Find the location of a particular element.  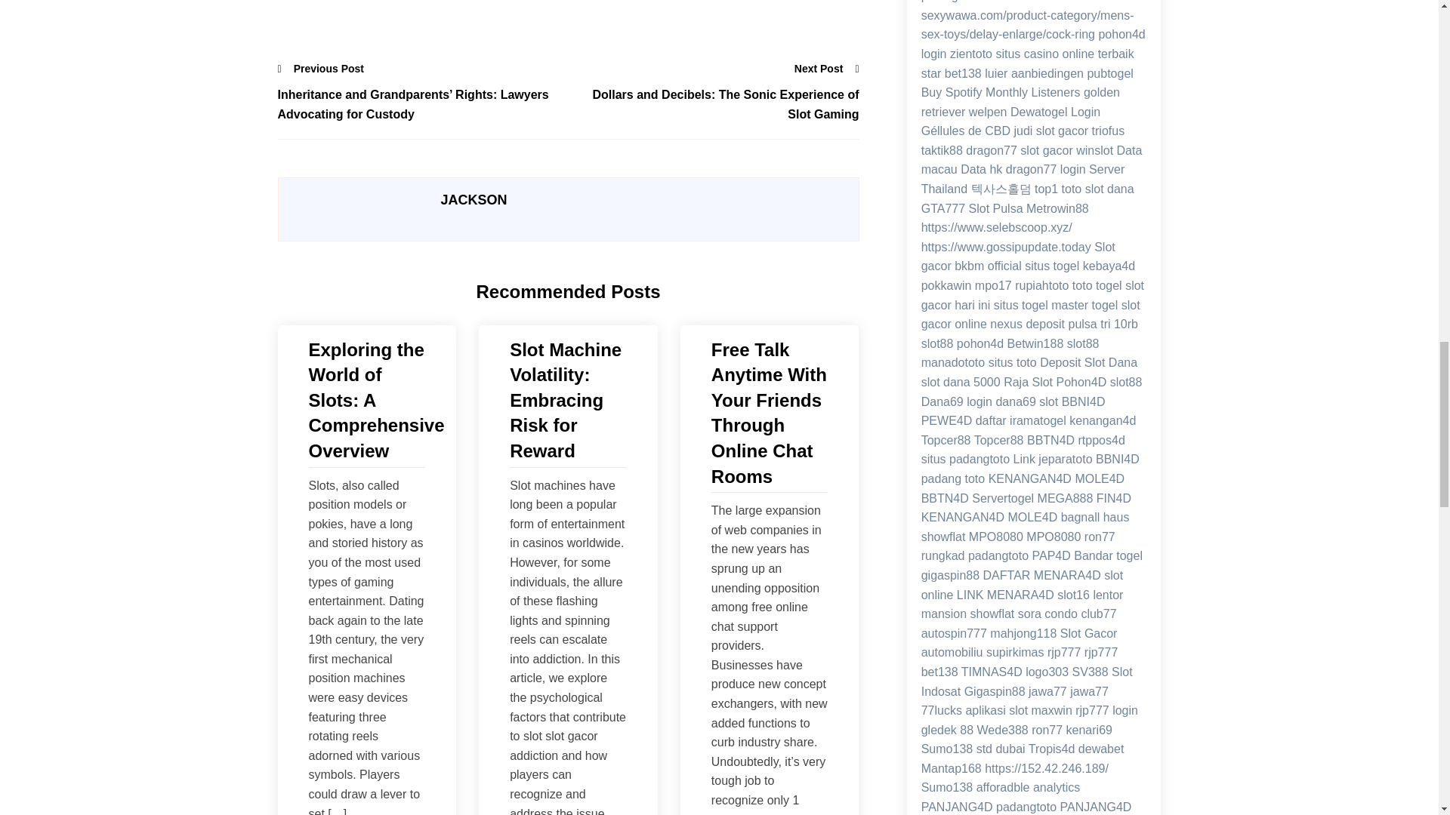

Exploring the World of Slots: A Comprehensive Overview is located at coordinates (366, 400).